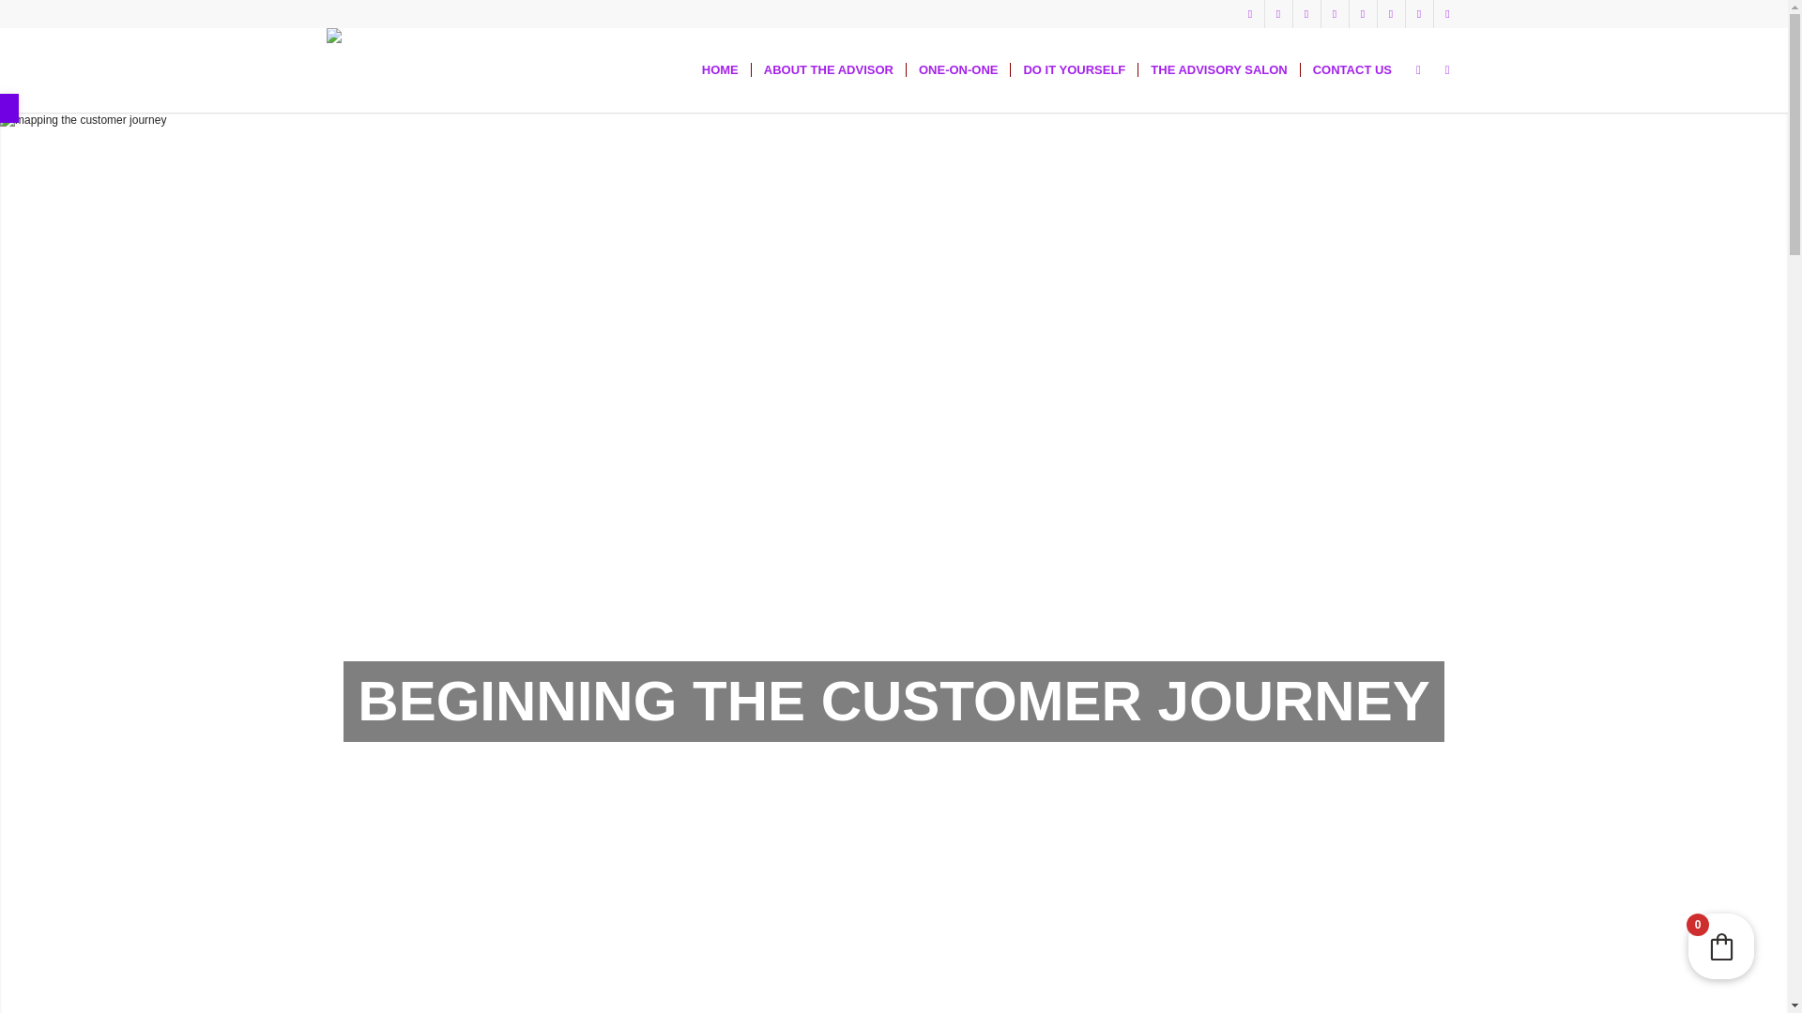  I want to click on TikTok, so click(1335, 14).